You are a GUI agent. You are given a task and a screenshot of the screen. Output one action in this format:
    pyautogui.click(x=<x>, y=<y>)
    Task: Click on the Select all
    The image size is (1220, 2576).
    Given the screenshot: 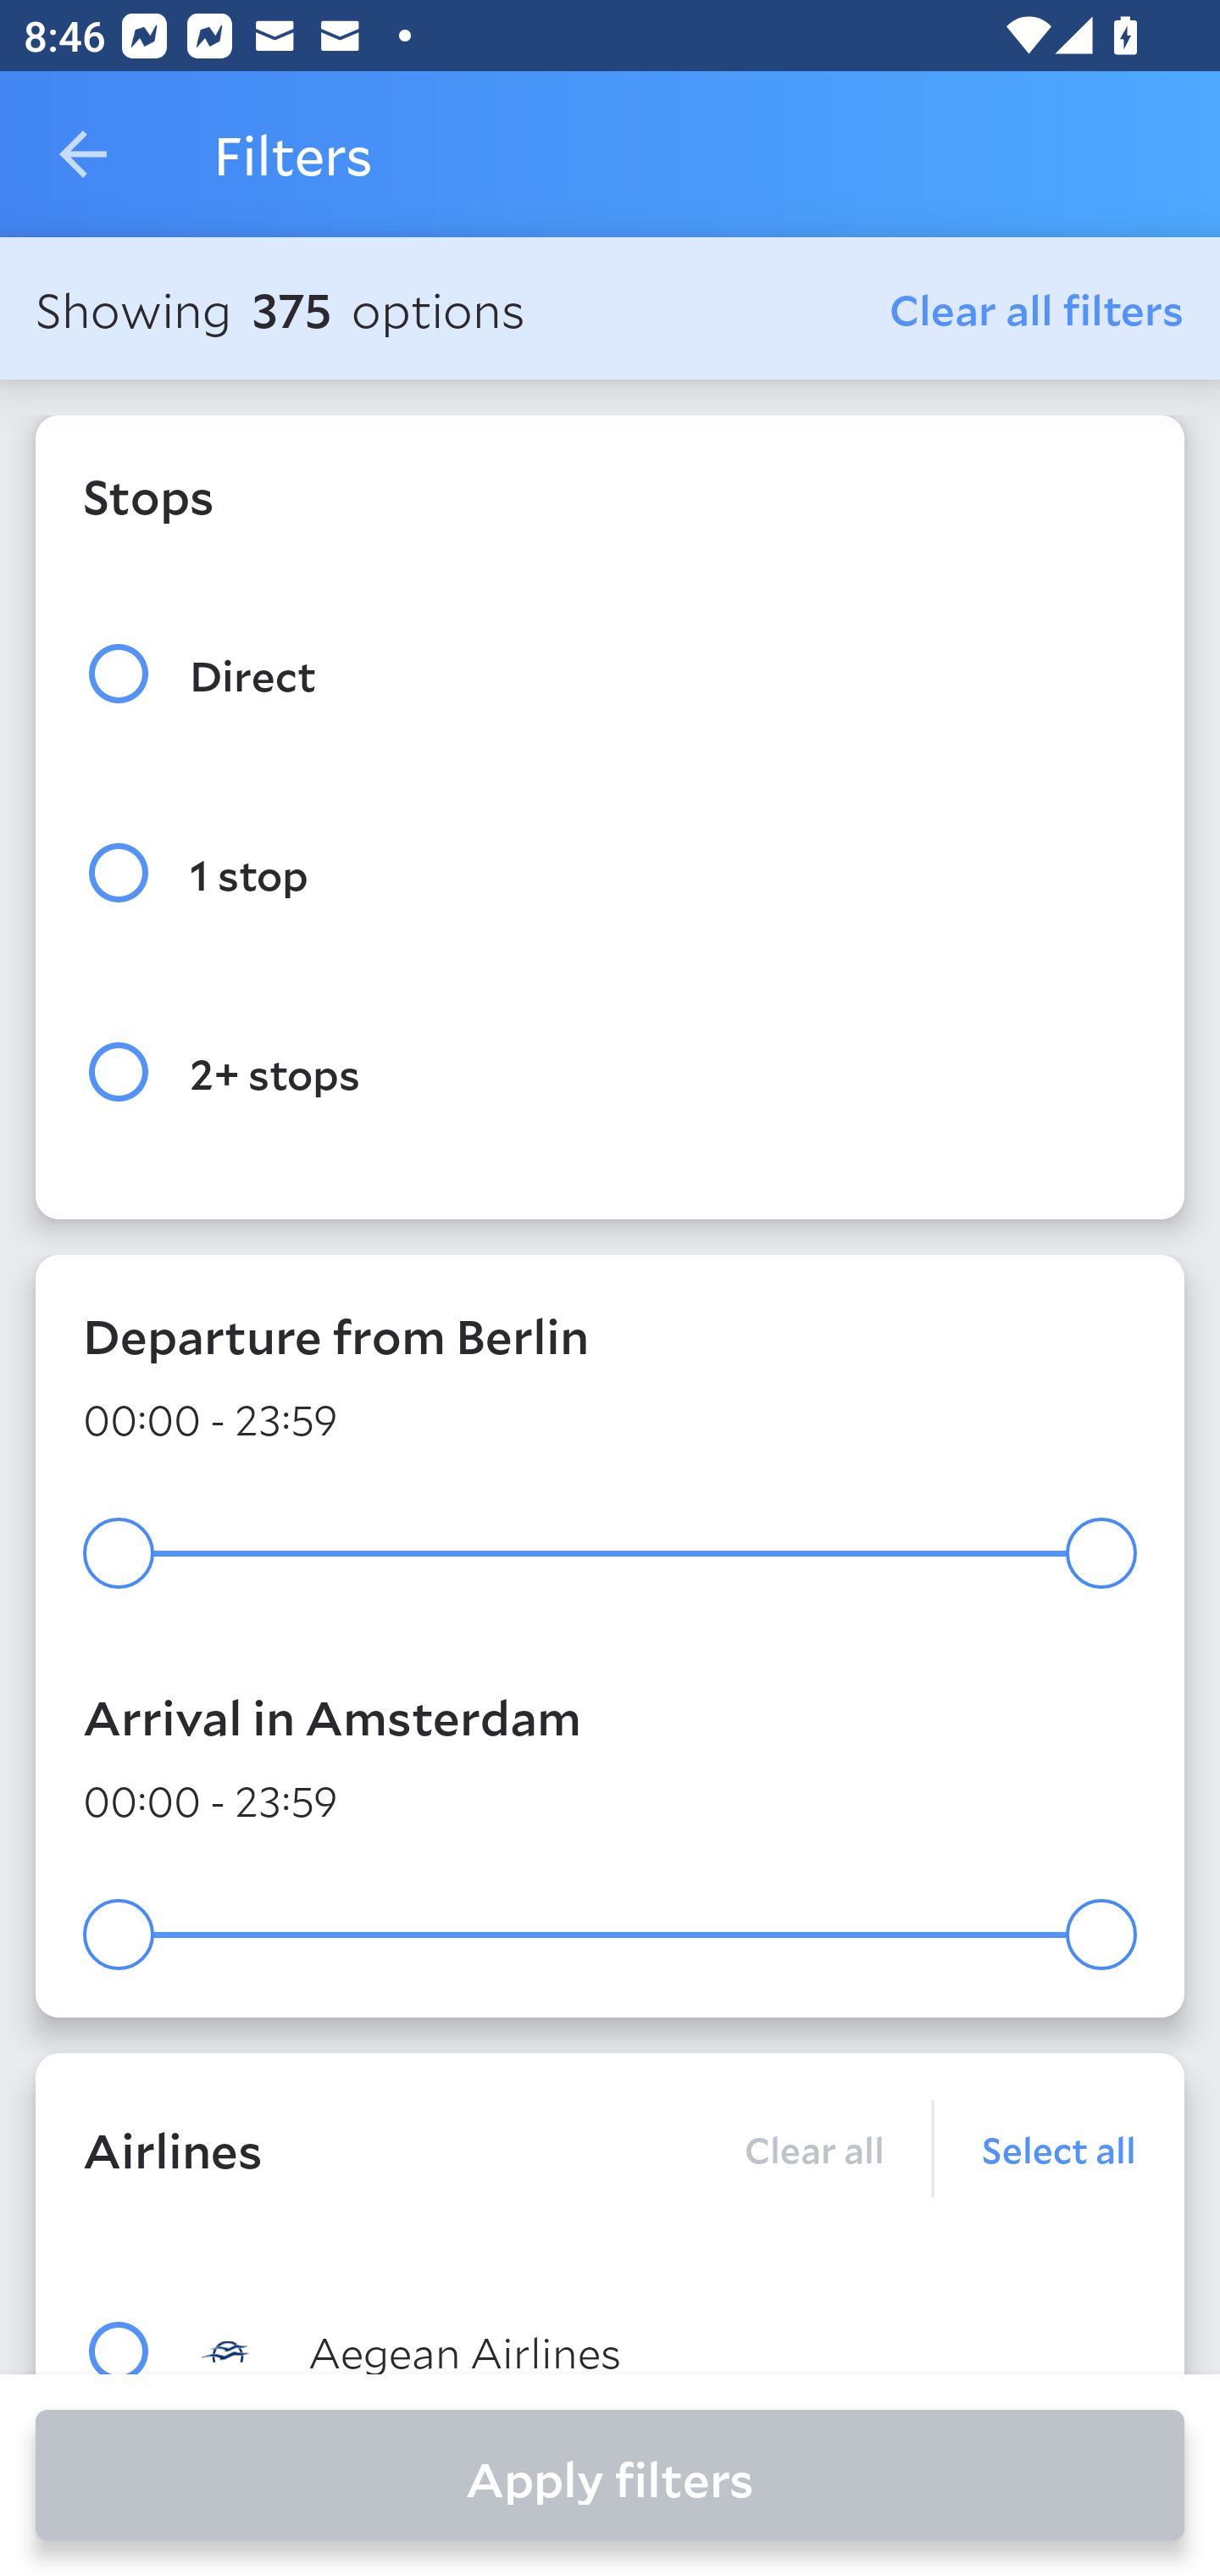 What is the action you would take?
    pyautogui.click(x=1035, y=2148)
    